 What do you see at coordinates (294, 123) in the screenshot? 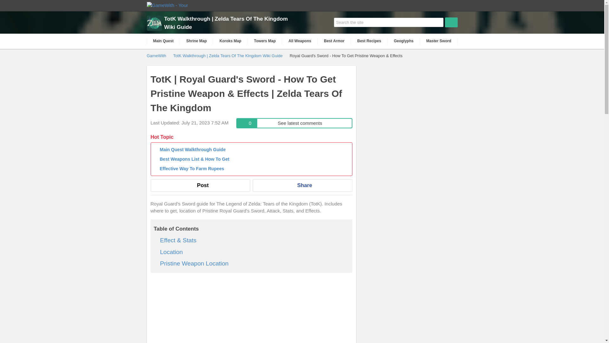
I see `All Weapons` at bounding box center [294, 123].